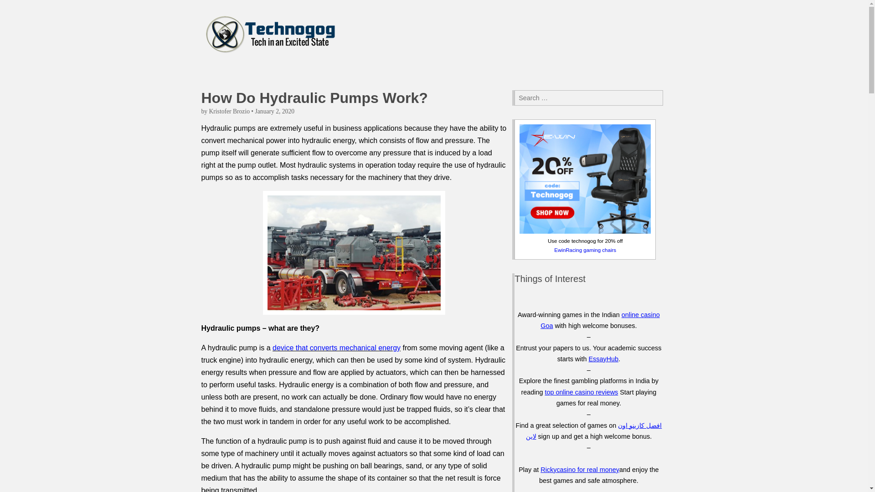 The width and height of the screenshot is (875, 492). I want to click on online casino Goa, so click(600, 320).